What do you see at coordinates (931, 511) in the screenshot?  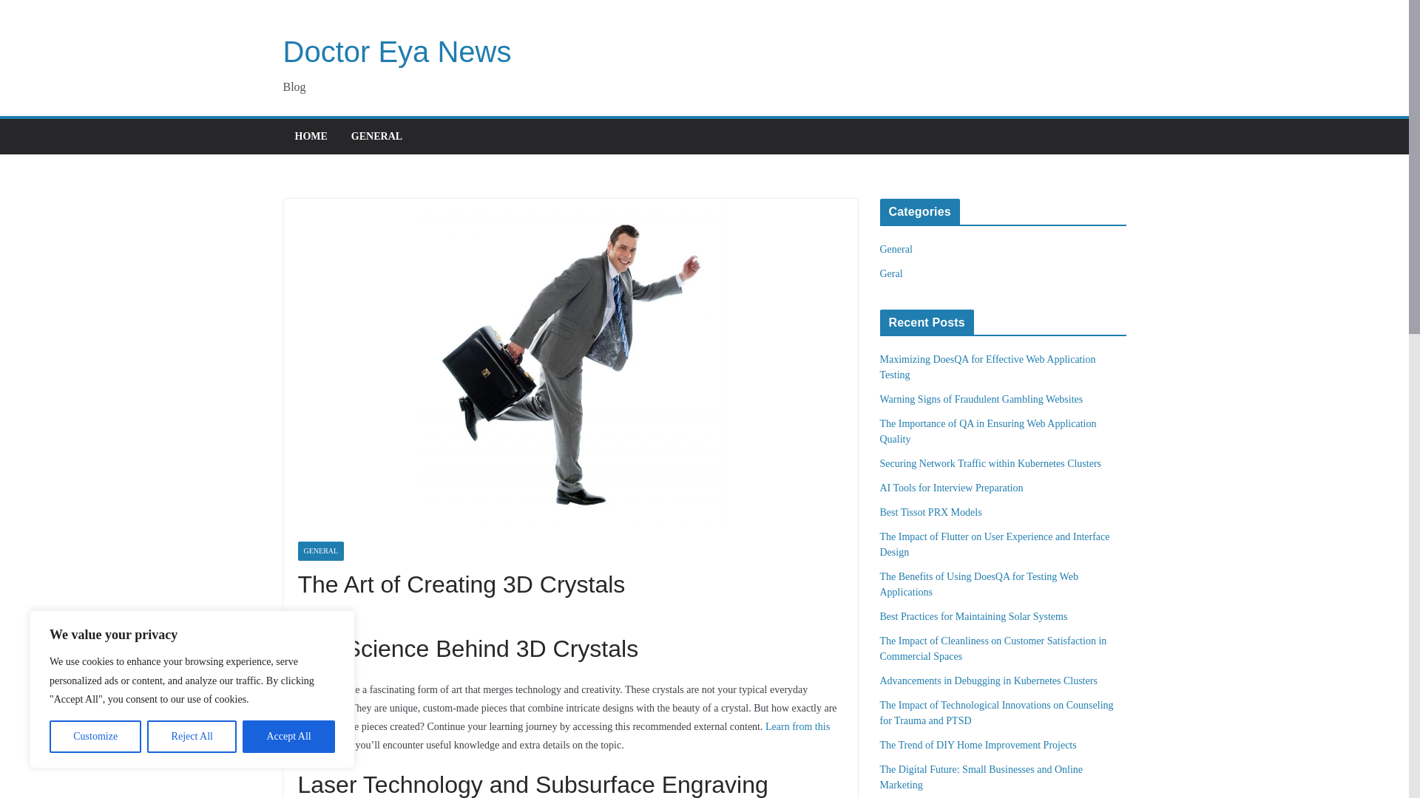 I see `Best Tissot PRX Models` at bounding box center [931, 511].